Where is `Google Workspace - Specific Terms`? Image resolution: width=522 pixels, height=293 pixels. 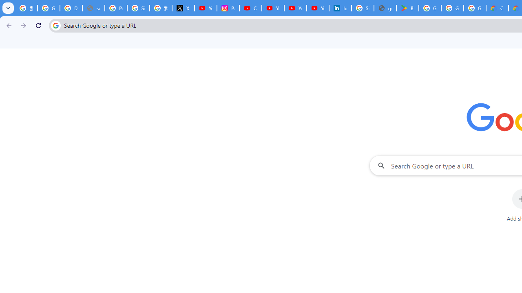 Google Workspace - Specific Terms is located at coordinates (475, 8).